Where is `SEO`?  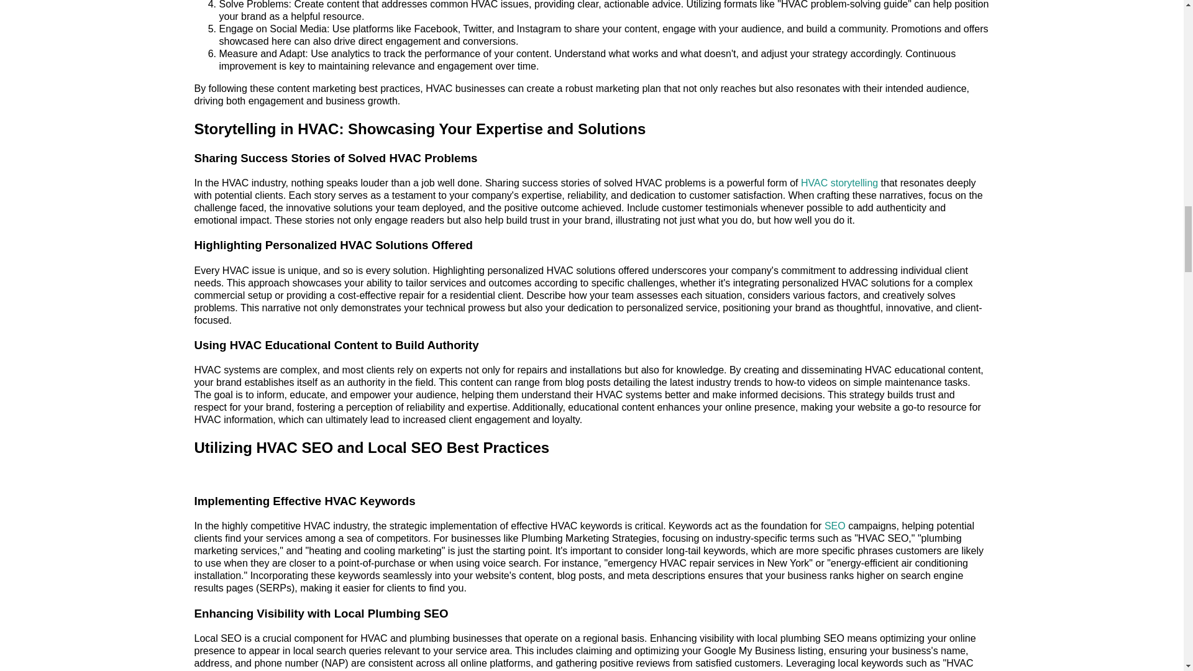
SEO is located at coordinates (835, 526).